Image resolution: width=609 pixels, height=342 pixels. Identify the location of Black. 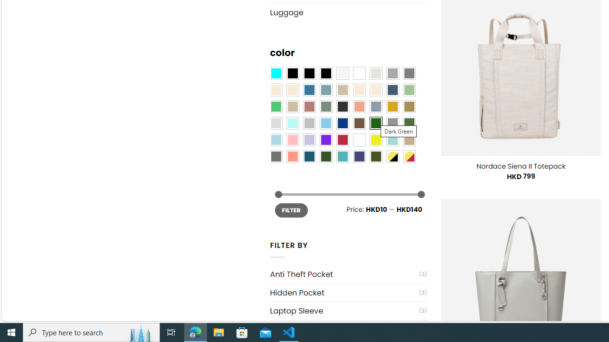
(309, 73).